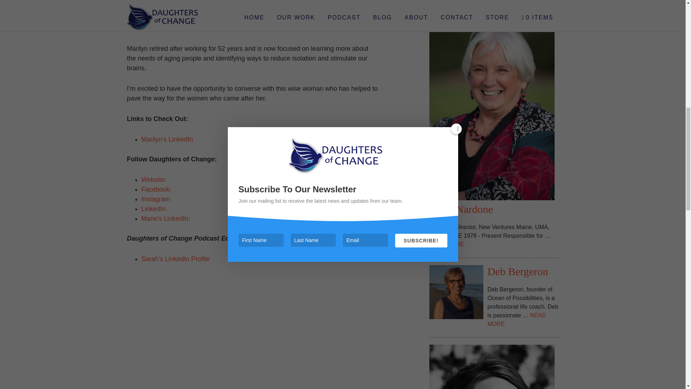 This screenshot has width=691, height=389. What do you see at coordinates (153, 179) in the screenshot?
I see `Website:` at bounding box center [153, 179].